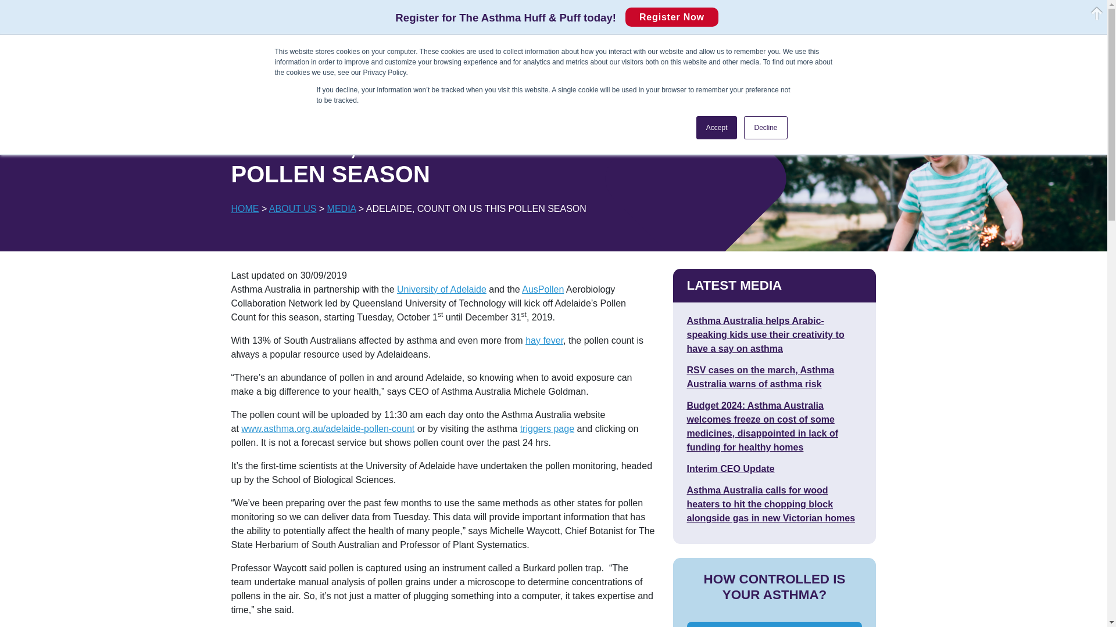 The height and width of the screenshot is (627, 1116). I want to click on RESOURCES, so click(499, 52).